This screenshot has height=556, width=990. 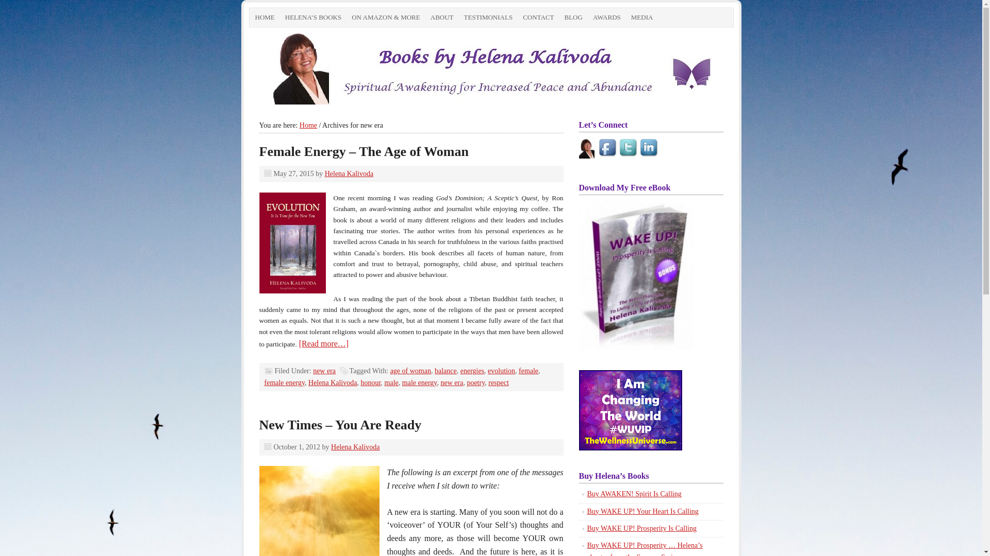 I want to click on Awaken by Helena, so click(x=491, y=66).